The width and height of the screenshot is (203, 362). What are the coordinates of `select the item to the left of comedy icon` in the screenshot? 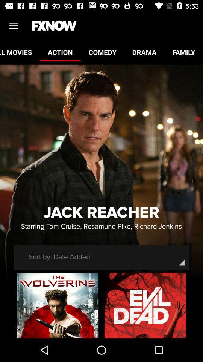 It's located at (60, 52).